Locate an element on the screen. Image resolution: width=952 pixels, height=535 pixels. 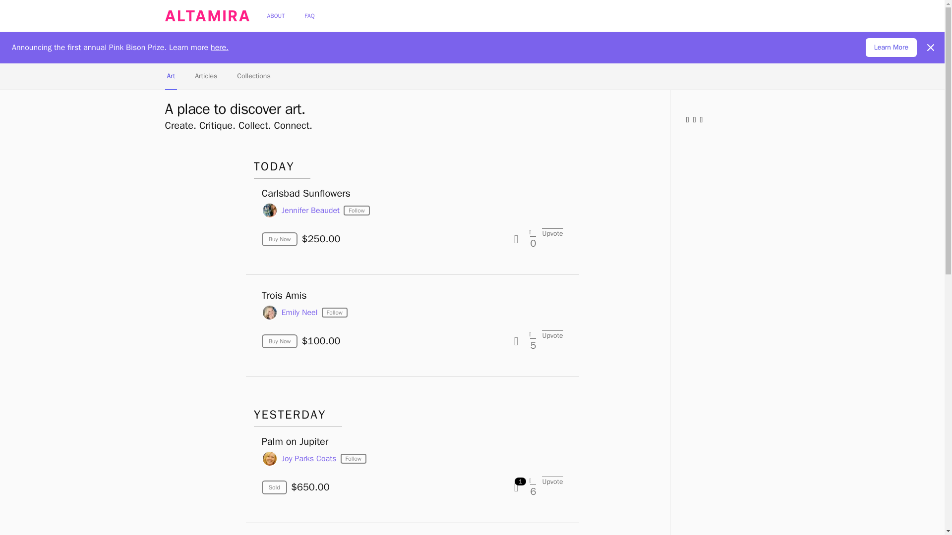
FAQ is located at coordinates (309, 15).